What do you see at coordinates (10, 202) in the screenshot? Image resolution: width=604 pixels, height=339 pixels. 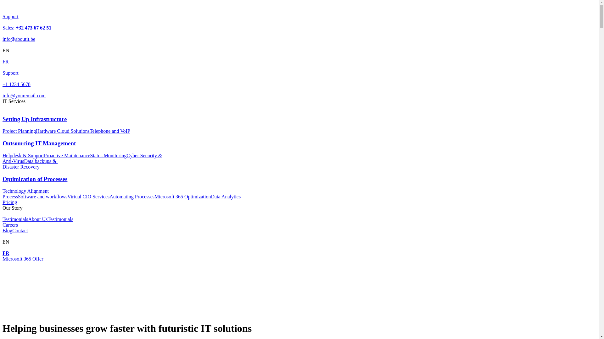 I see `Pricing` at bounding box center [10, 202].